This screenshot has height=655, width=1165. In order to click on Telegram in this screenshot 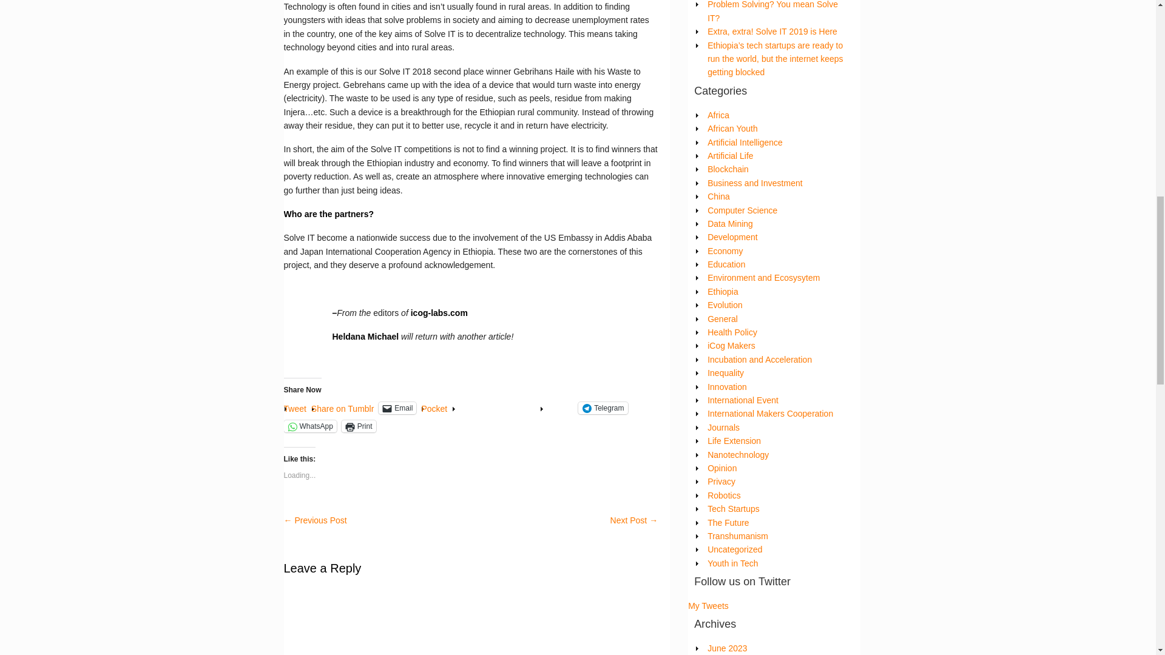, I will do `click(603, 408)`.